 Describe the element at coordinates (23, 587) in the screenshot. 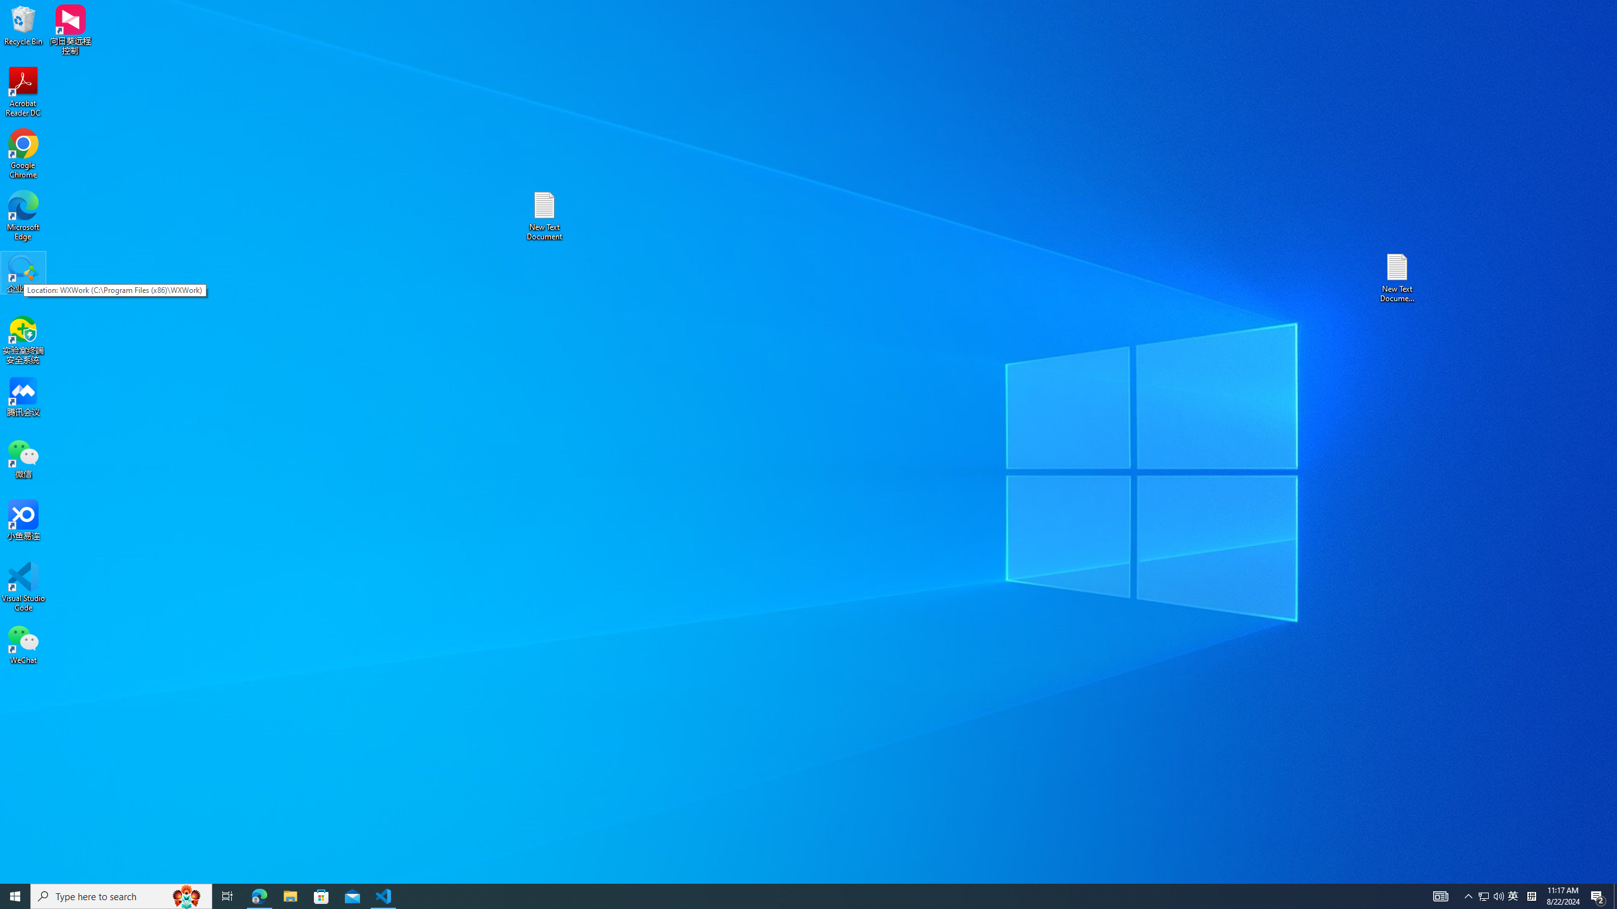

I see `Visual Studio Code` at that location.